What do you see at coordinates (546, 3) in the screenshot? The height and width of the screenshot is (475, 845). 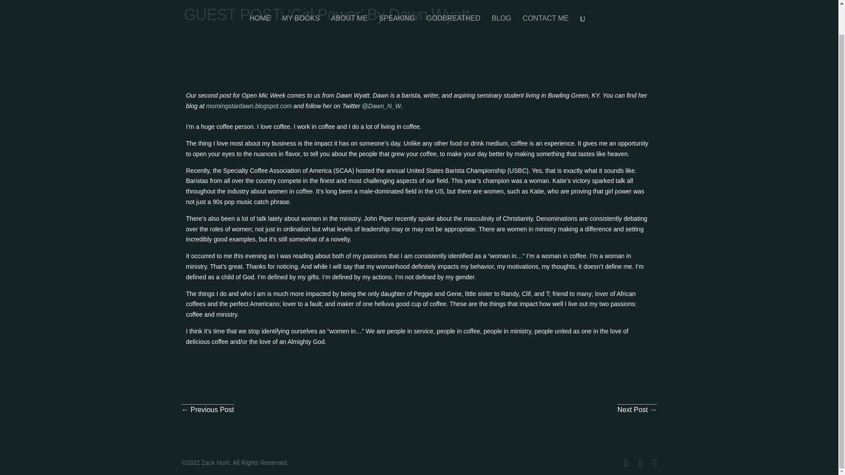 I see `CONTACT ME` at bounding box center [546, 3].